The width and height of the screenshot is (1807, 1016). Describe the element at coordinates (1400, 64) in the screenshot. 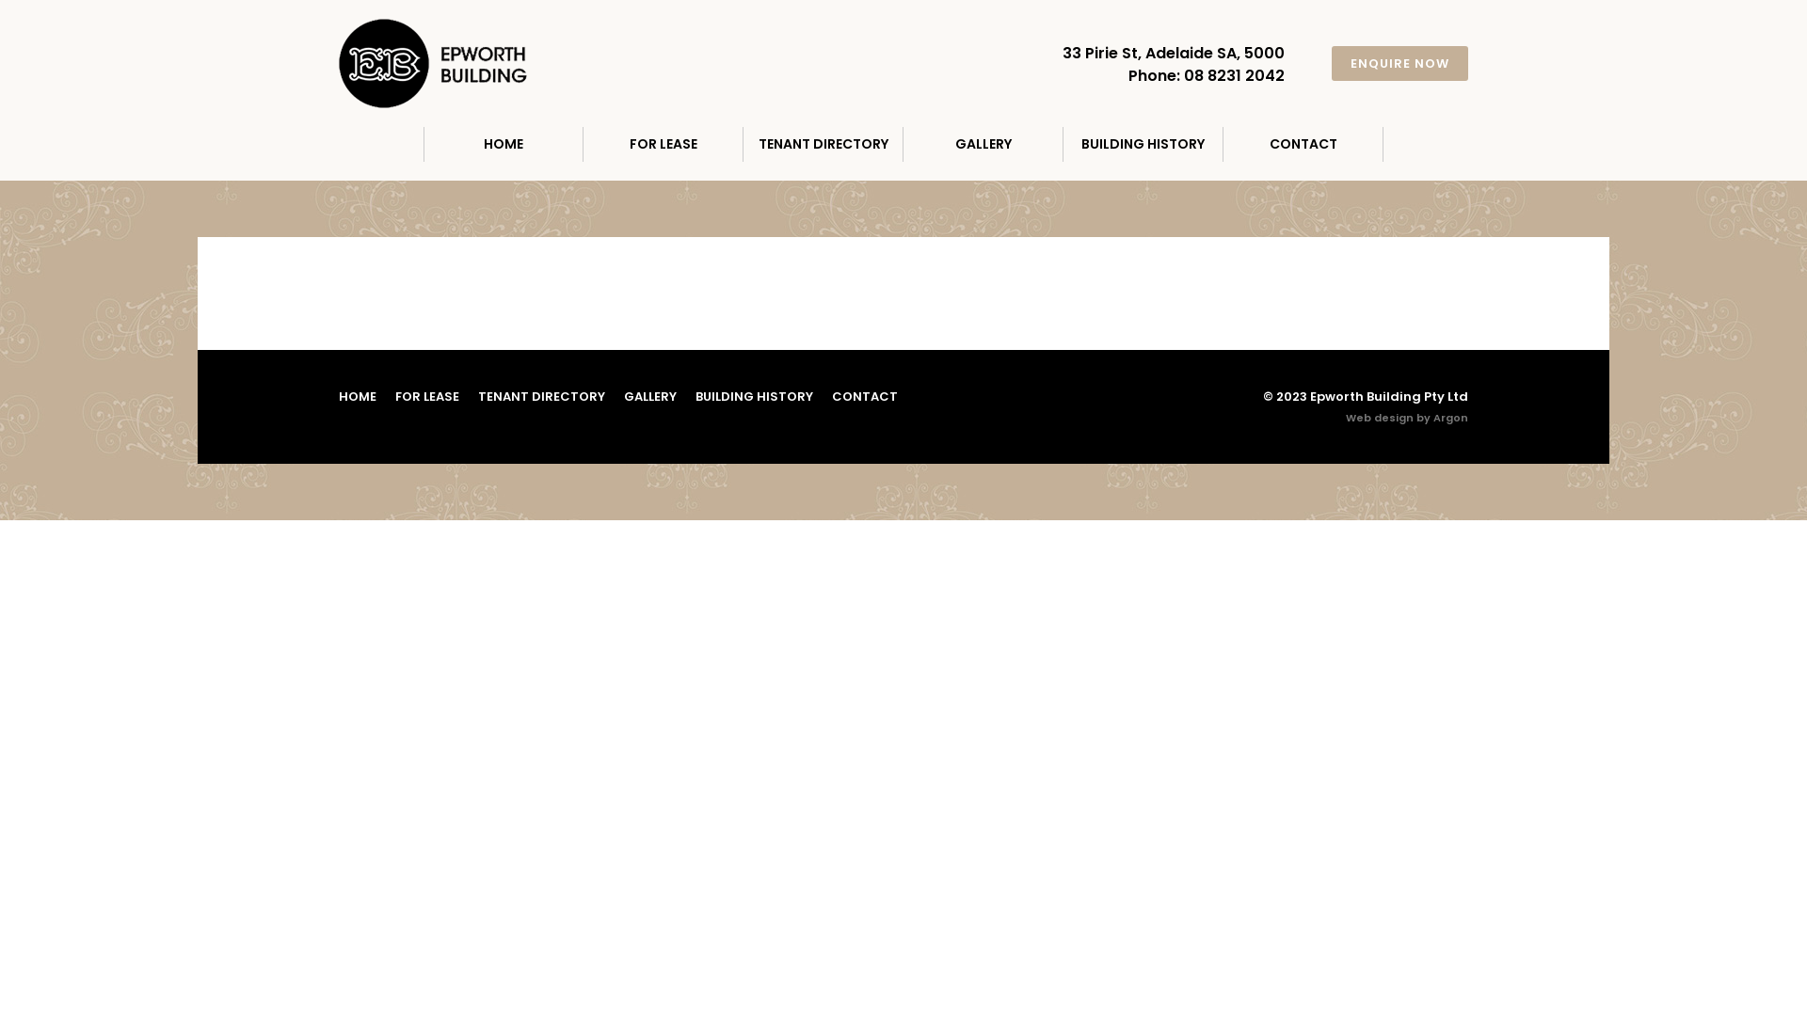

I see `ENQUIRE NOW` at that location.